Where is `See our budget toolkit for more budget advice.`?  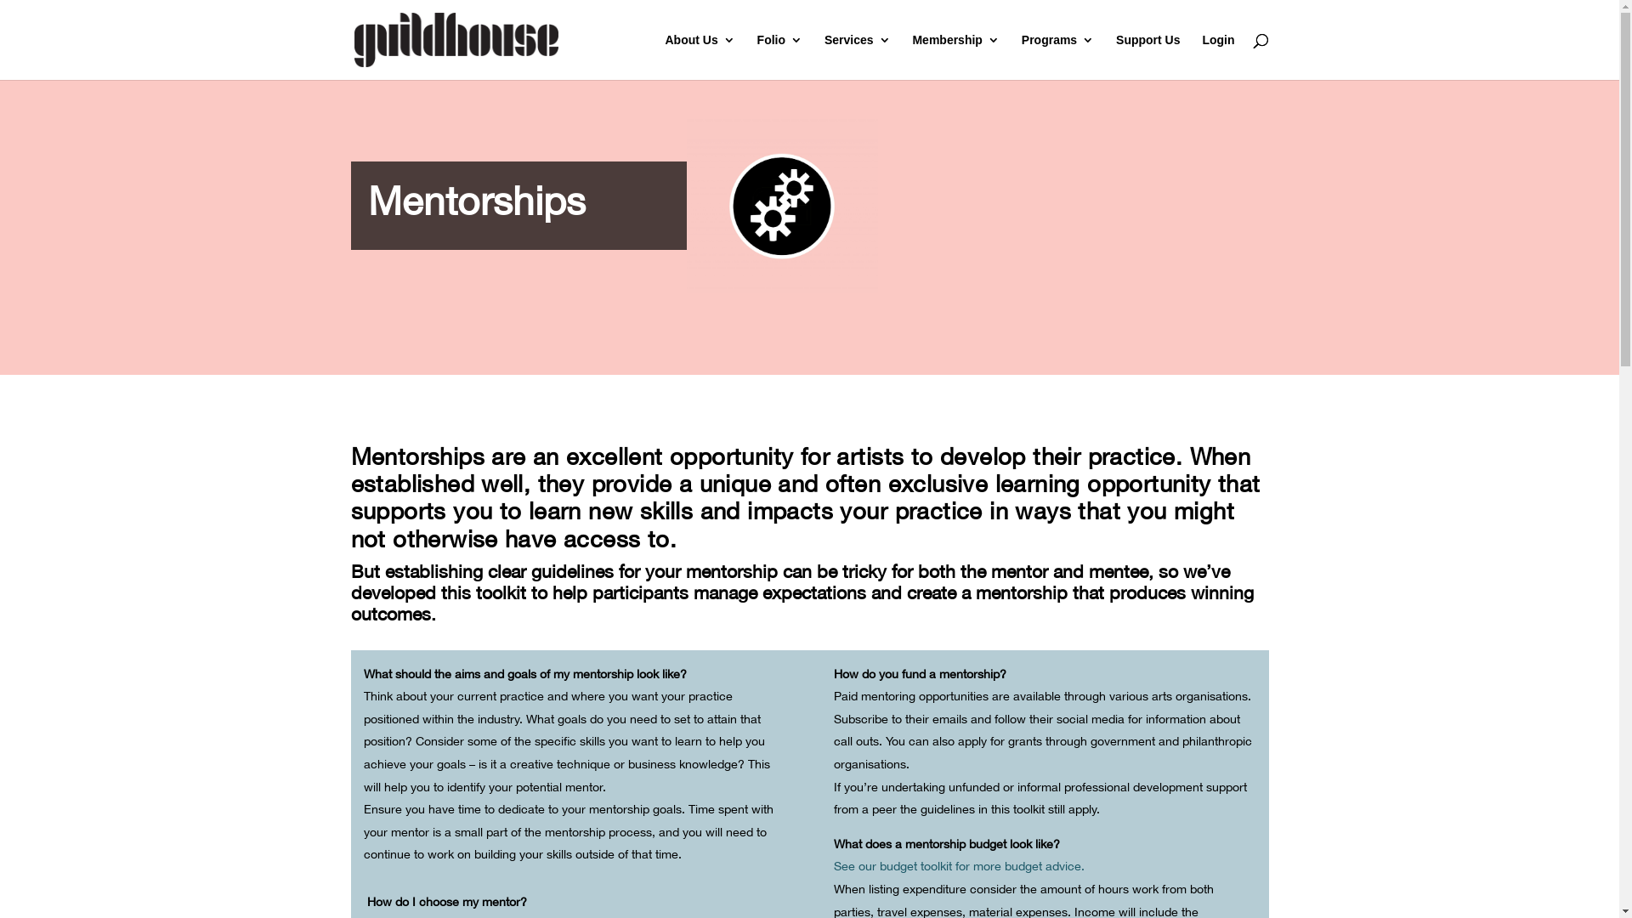
See our budget toolkit for more budget advice. is located at coordinates (959, 865).